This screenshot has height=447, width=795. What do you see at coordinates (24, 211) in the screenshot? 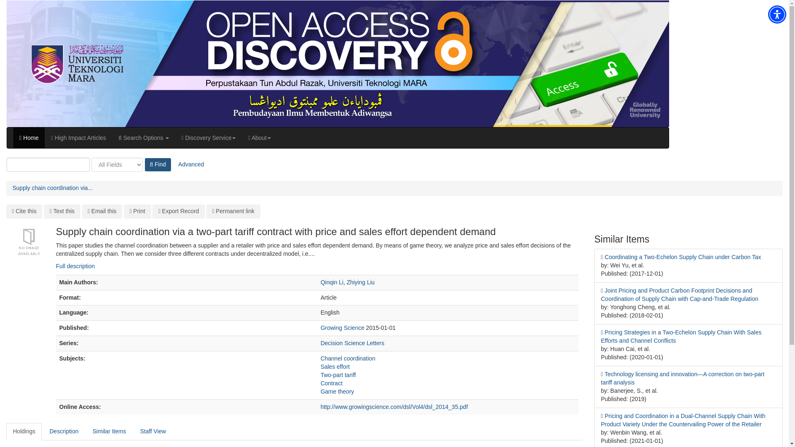
I see `Cite this` at bounding box center [24, 211].